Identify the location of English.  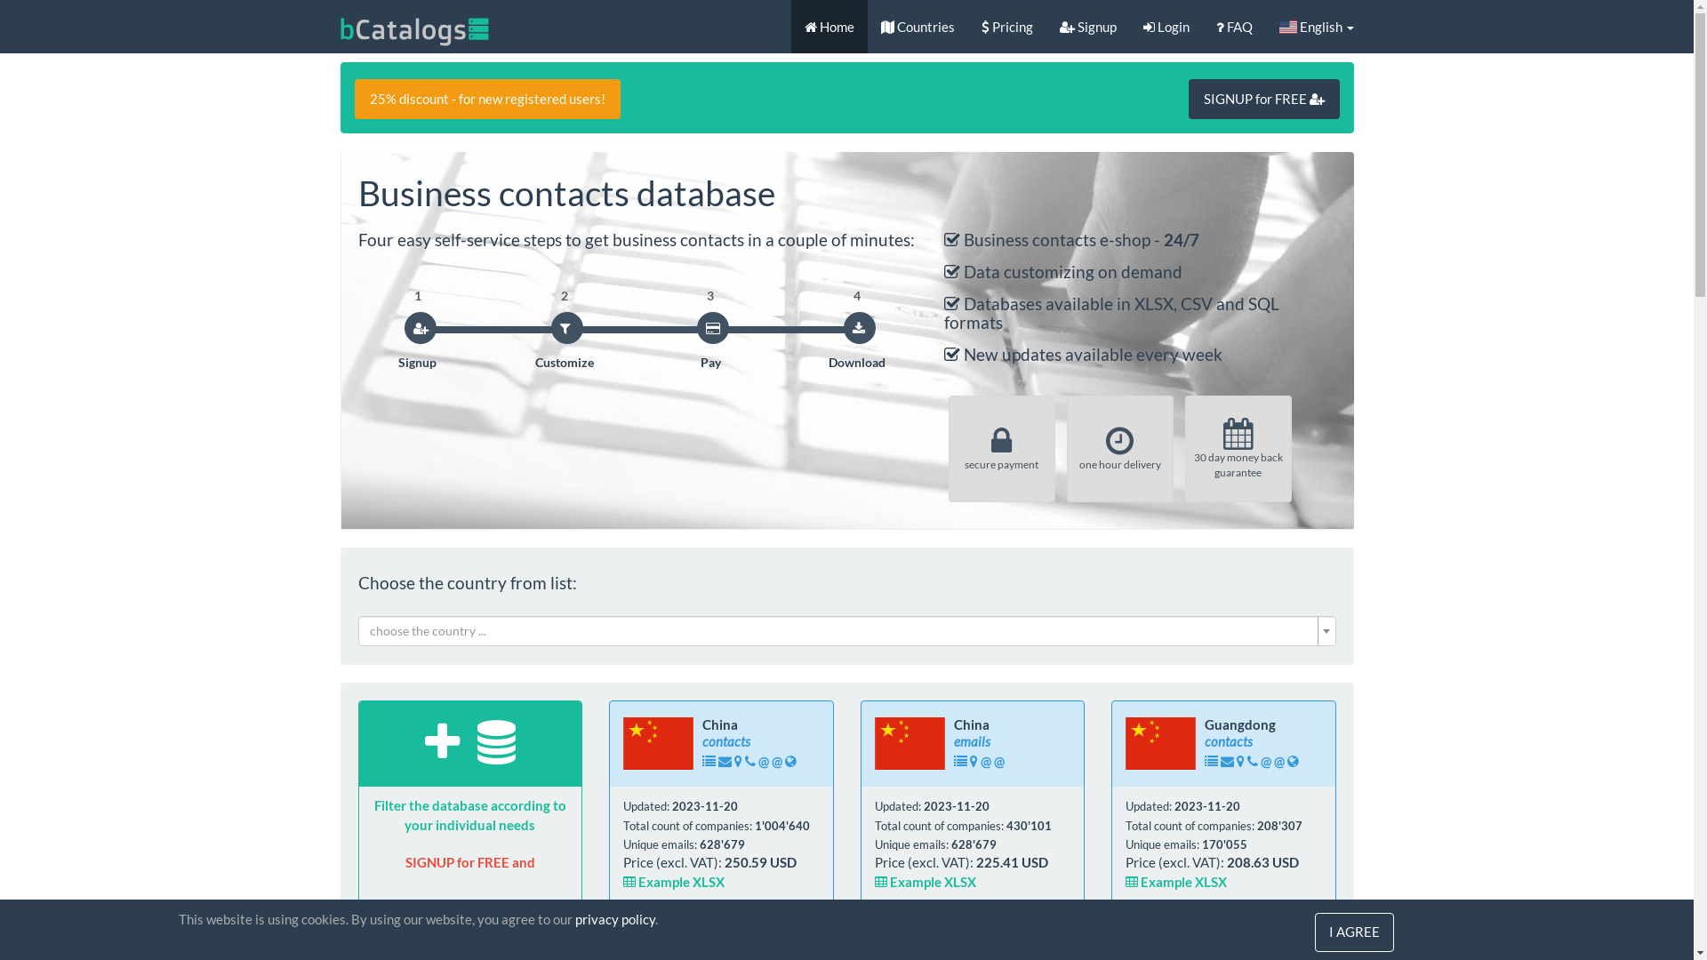
(1317, 27).